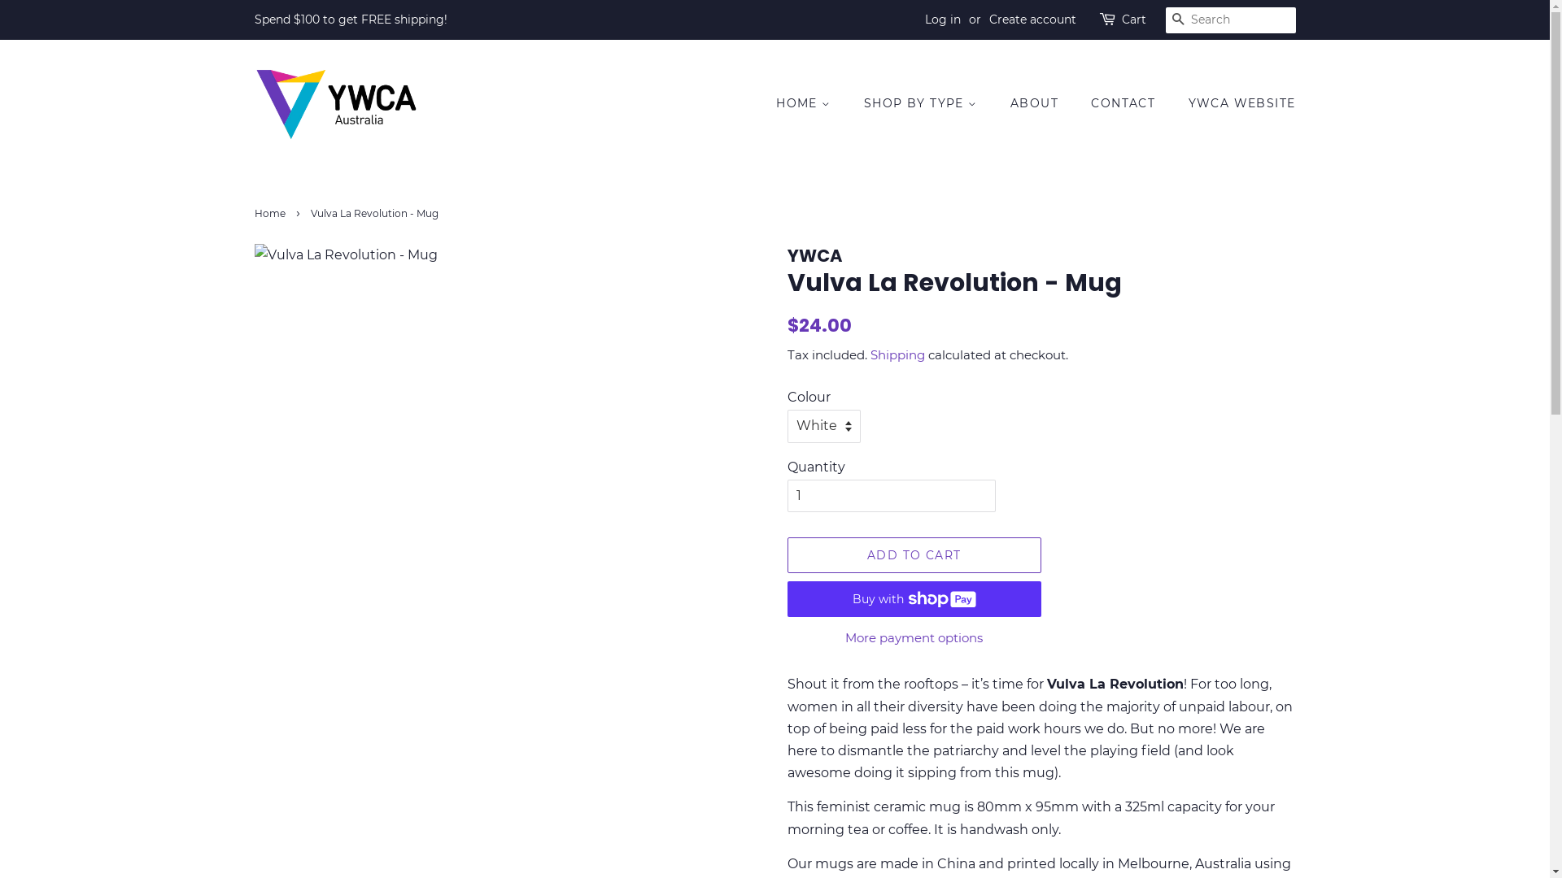  Describe the element at coordinates (1178, 21) in the screenshot. I see `SEARCH` at that location.